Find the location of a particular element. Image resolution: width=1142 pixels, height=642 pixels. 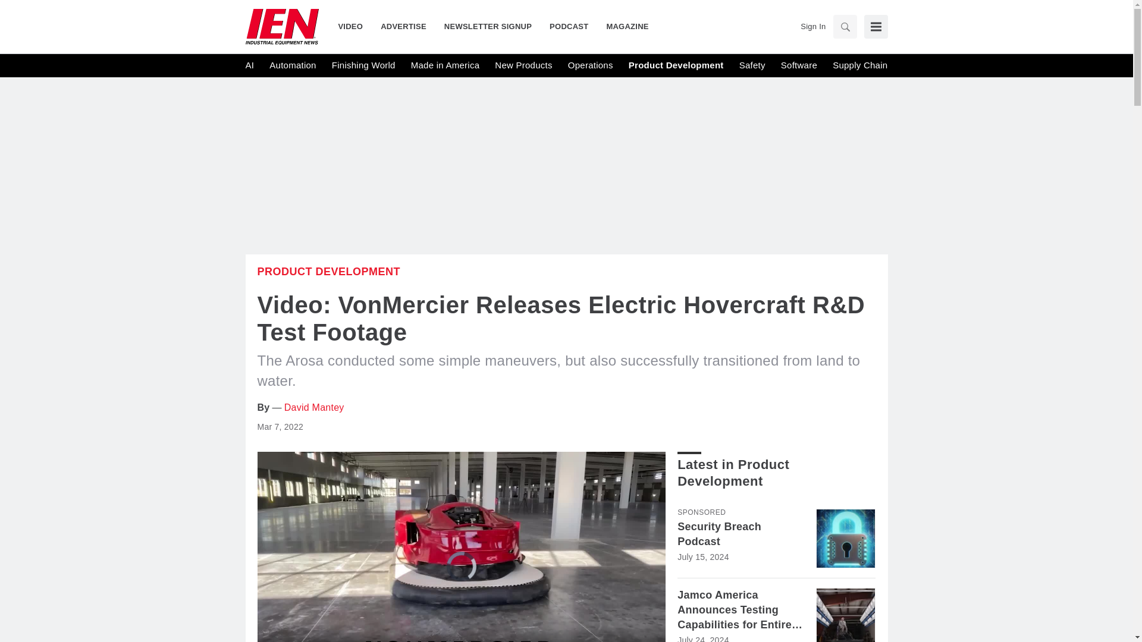

VIDEO is located at coordinates (354, 26).